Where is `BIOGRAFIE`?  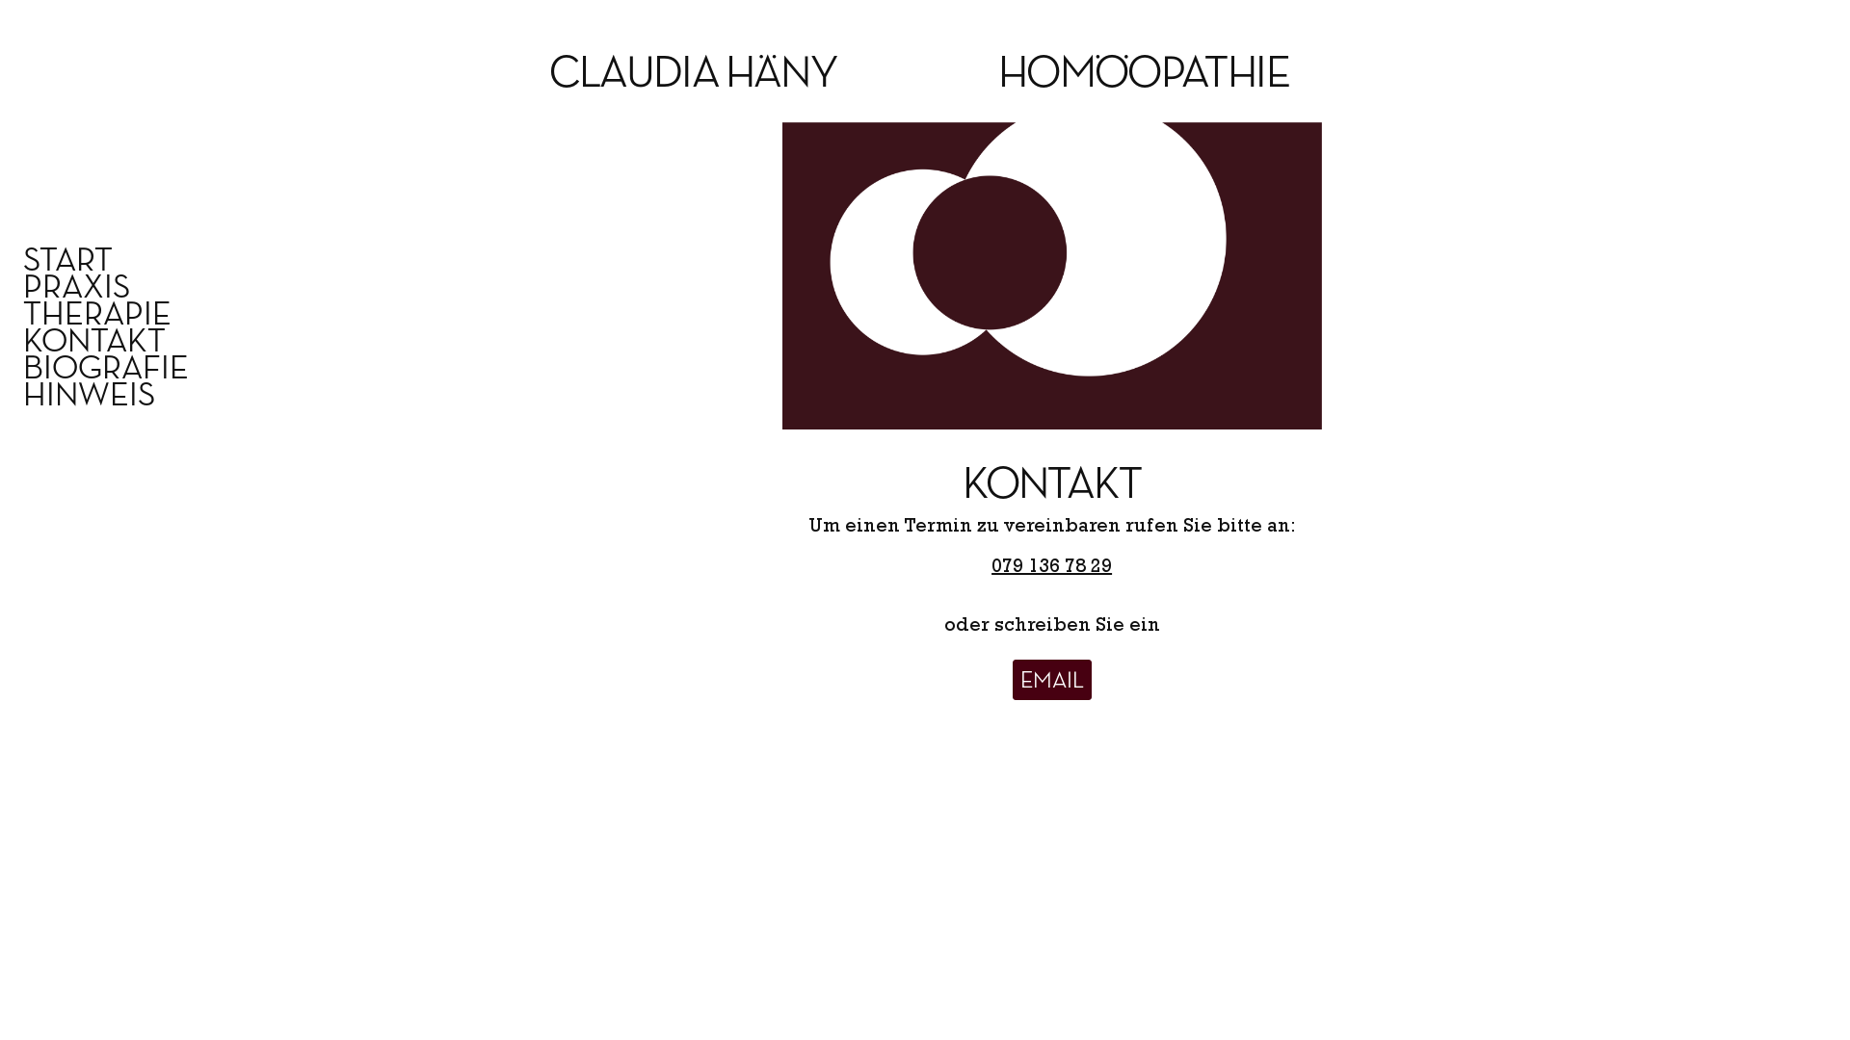 BIOGRAFIE is located at coordinates (135, 370).